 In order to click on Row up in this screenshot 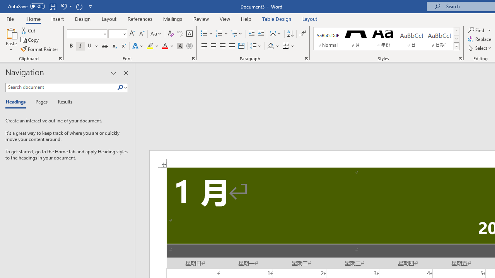, I will do `click(456, 31)`.